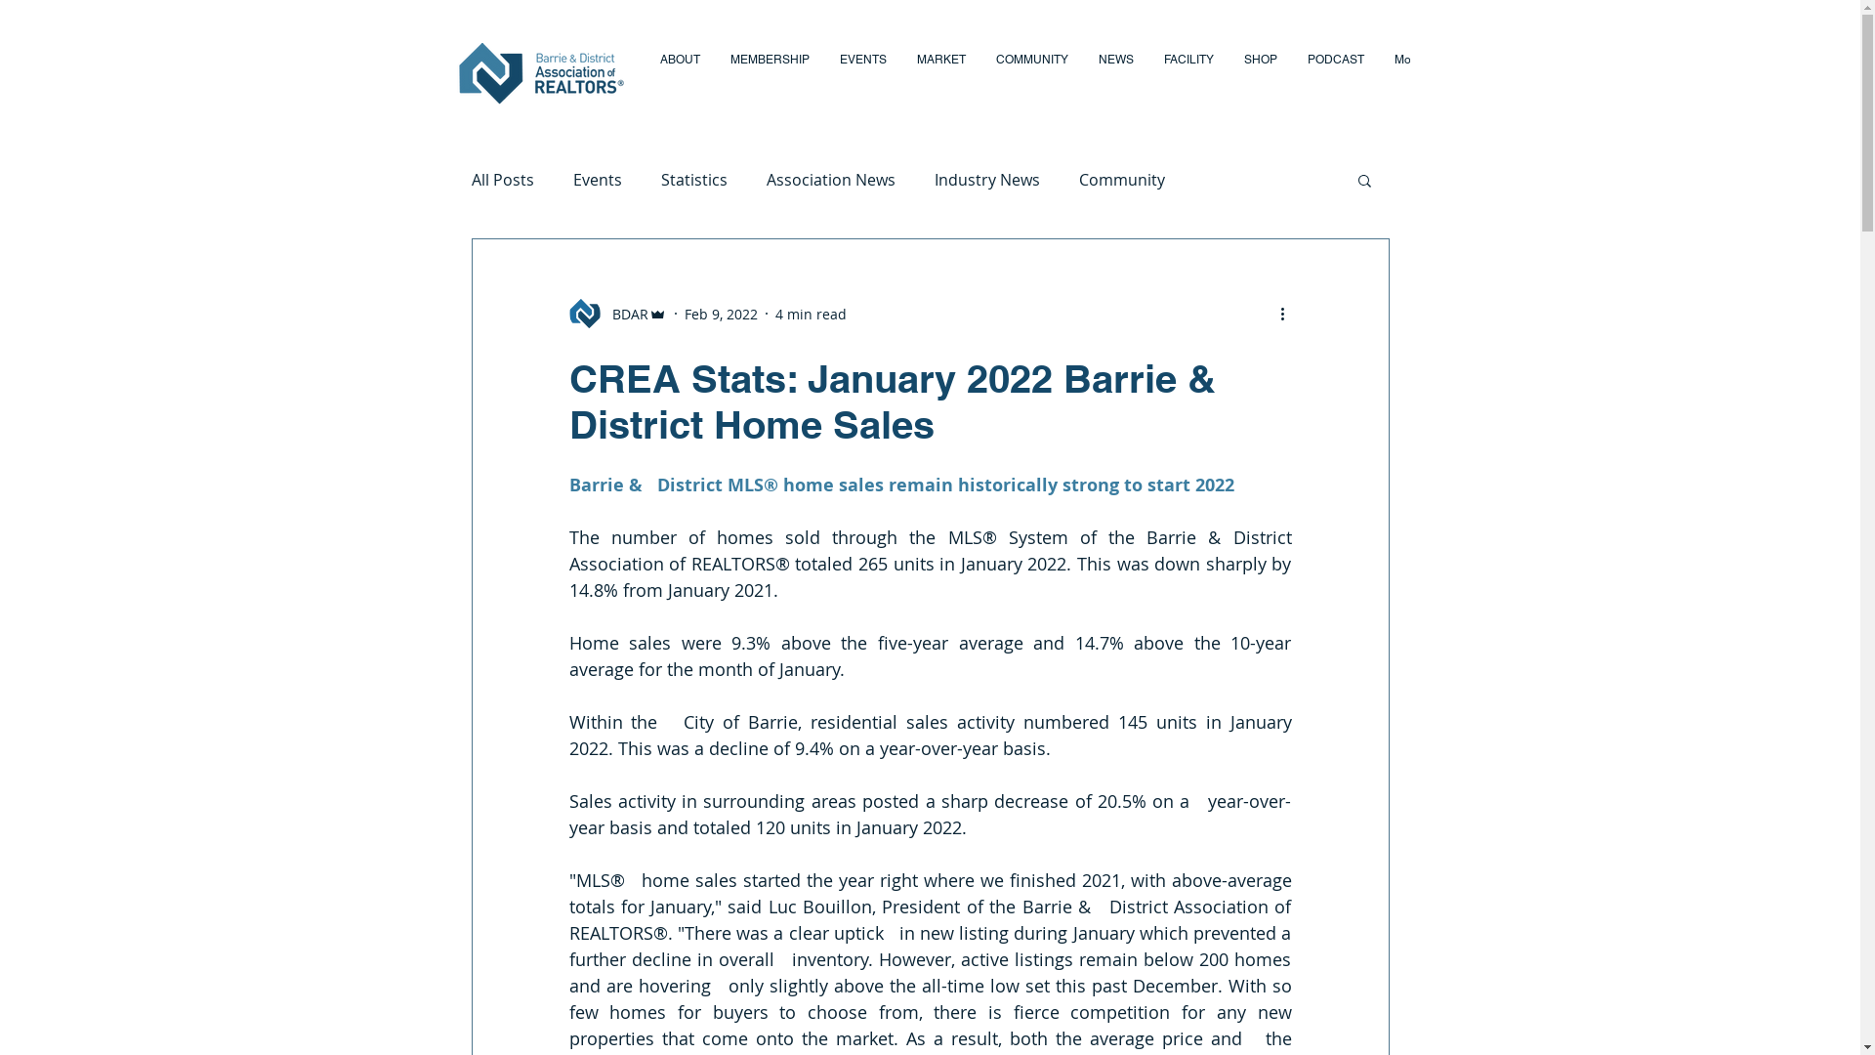 This screenshot has width=1875, height=1055. Describe the element at coordinates (502, 180) in the screenshot. I see `All Posts` at that location.